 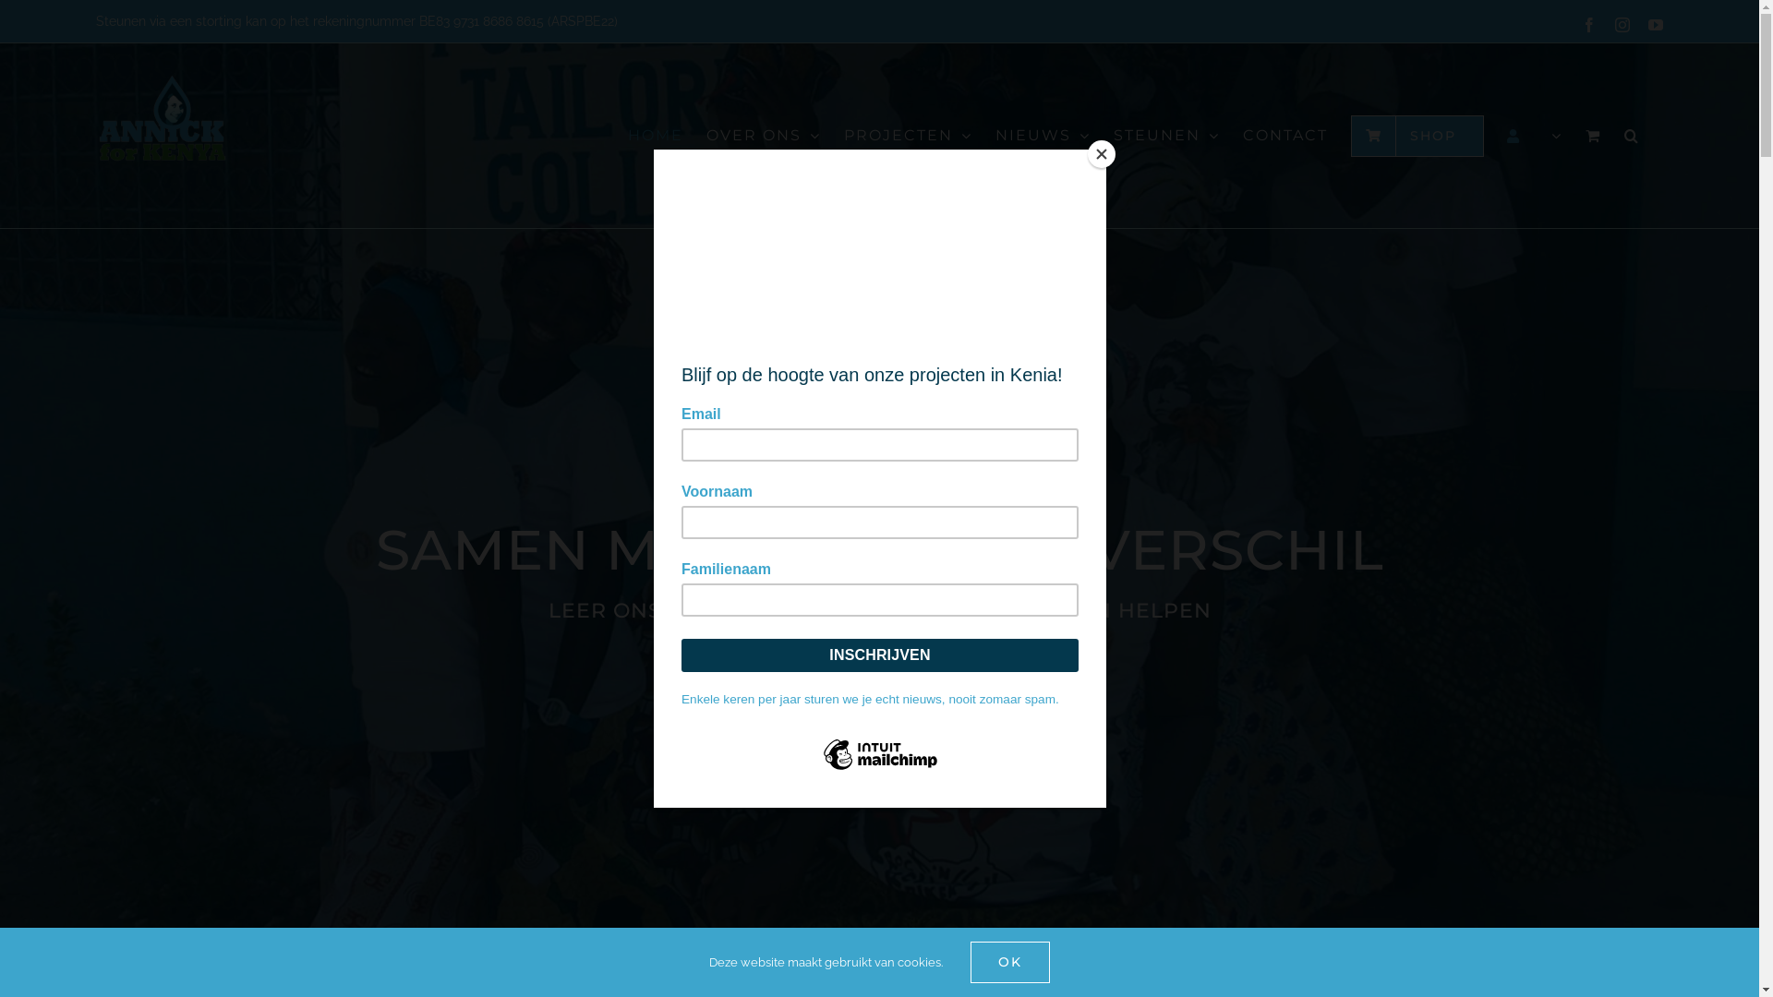 What do you see at coordinates (909, 136) in the screenshot?
I see `PROJECTEN` at bounding box center [909, 136].